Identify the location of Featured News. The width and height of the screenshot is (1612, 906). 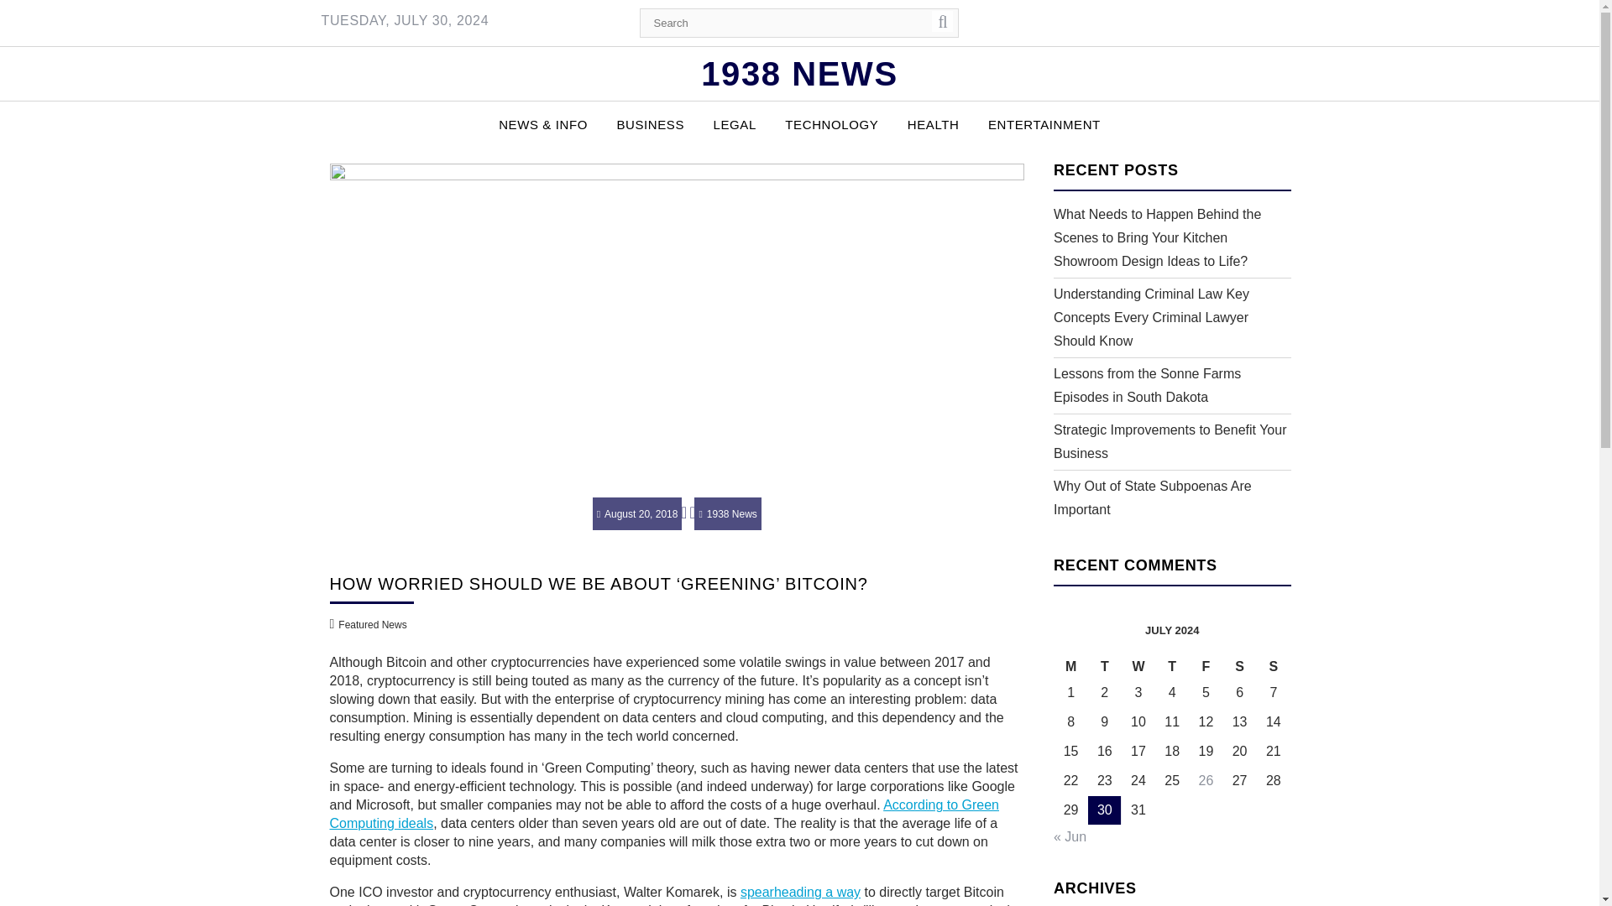
(372, 624).